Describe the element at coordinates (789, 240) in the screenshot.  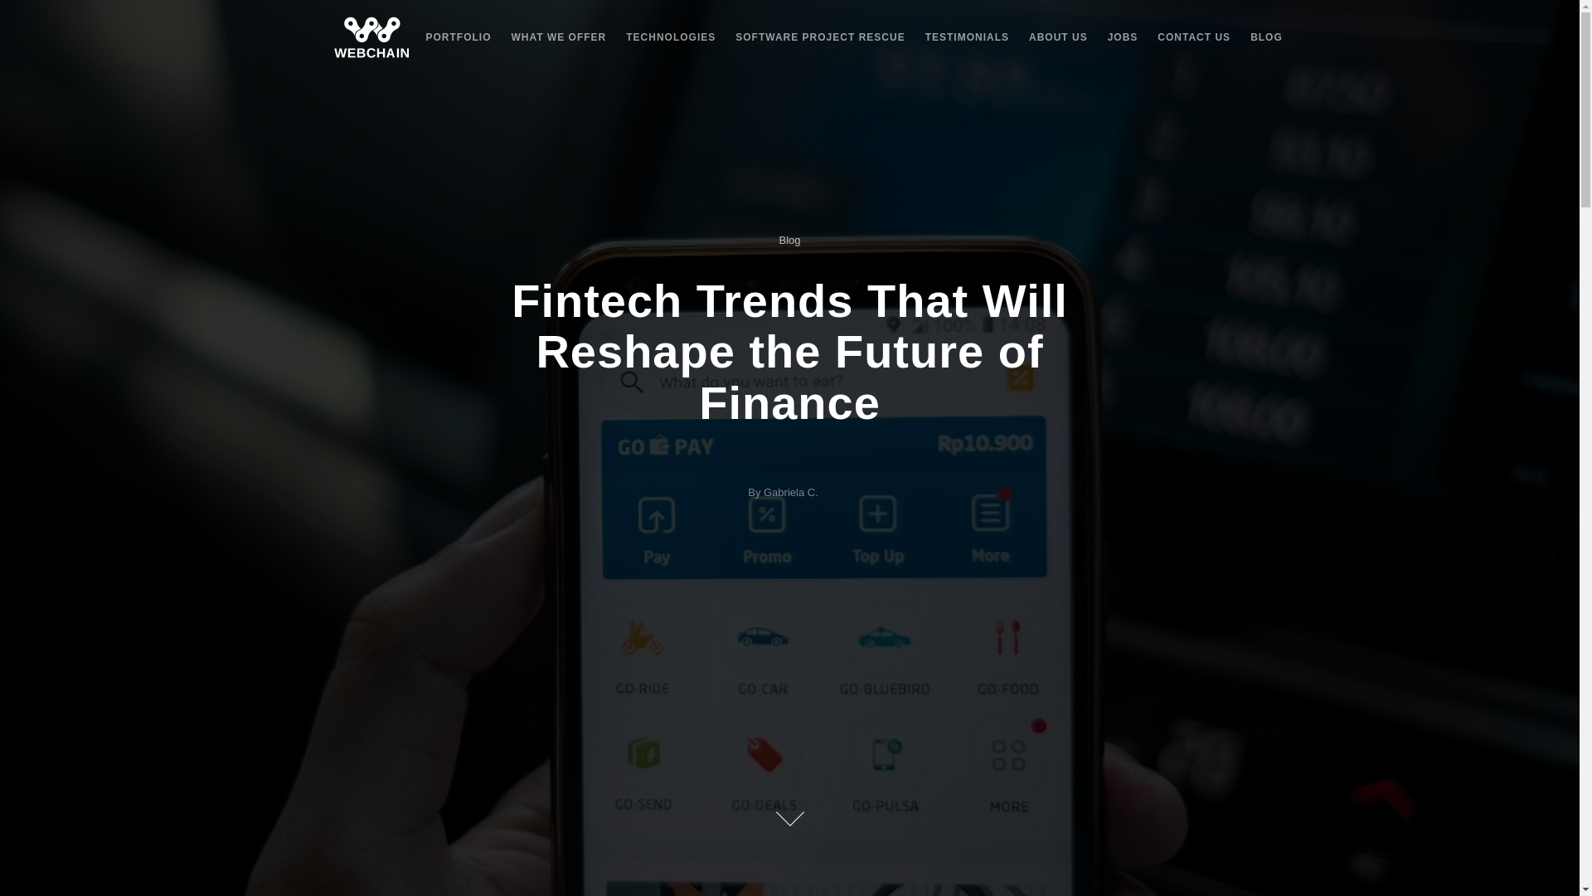
I see `Blog` at that location.